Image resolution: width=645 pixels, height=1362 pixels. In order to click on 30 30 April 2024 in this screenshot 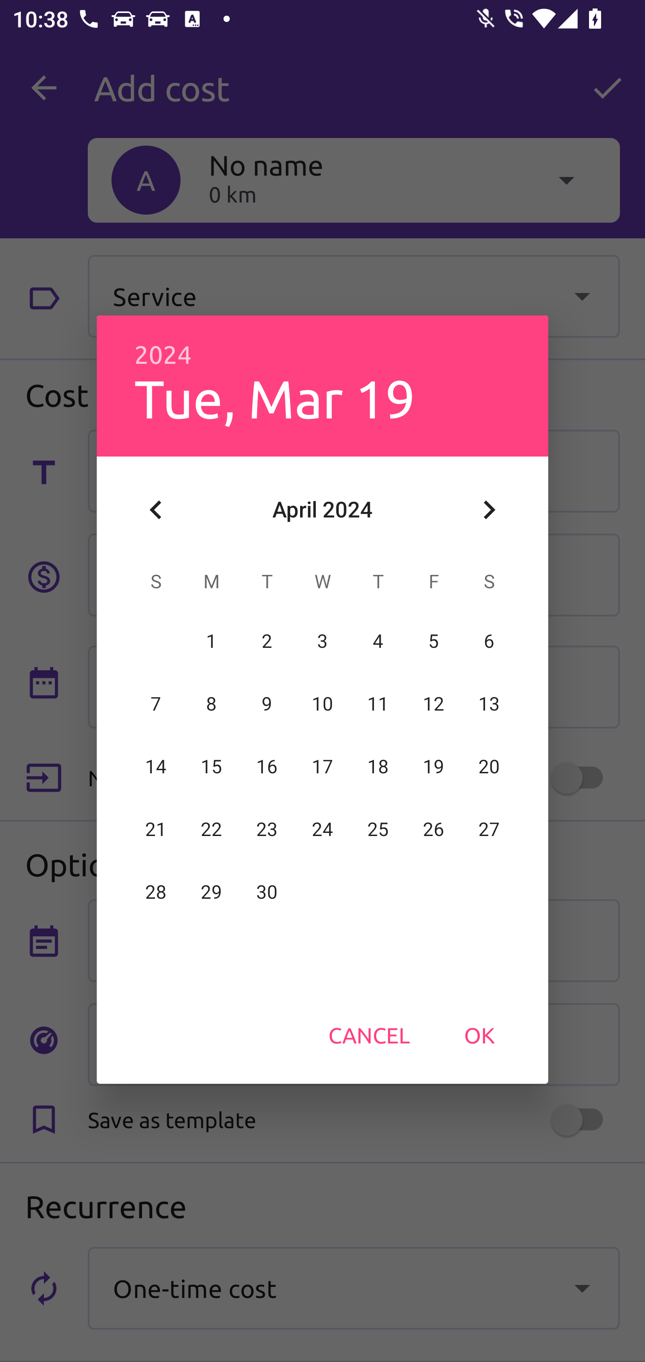, I will do `click(267, 892)`.